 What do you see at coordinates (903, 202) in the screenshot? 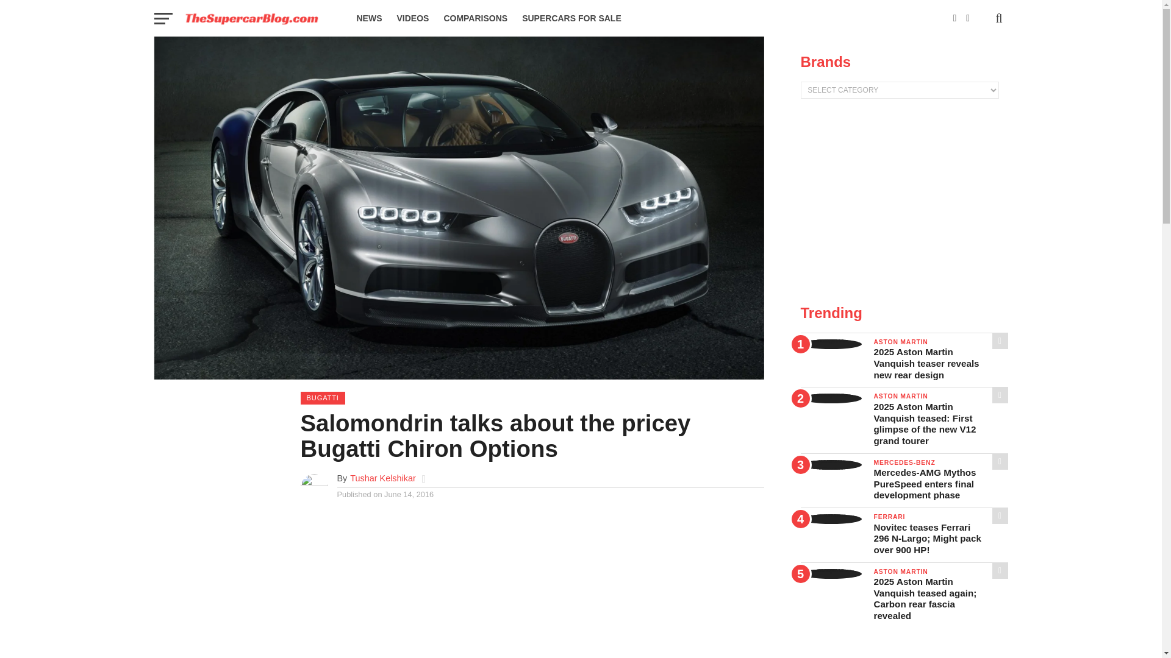
I see `Advertisement` at bounding box center [903, 202].